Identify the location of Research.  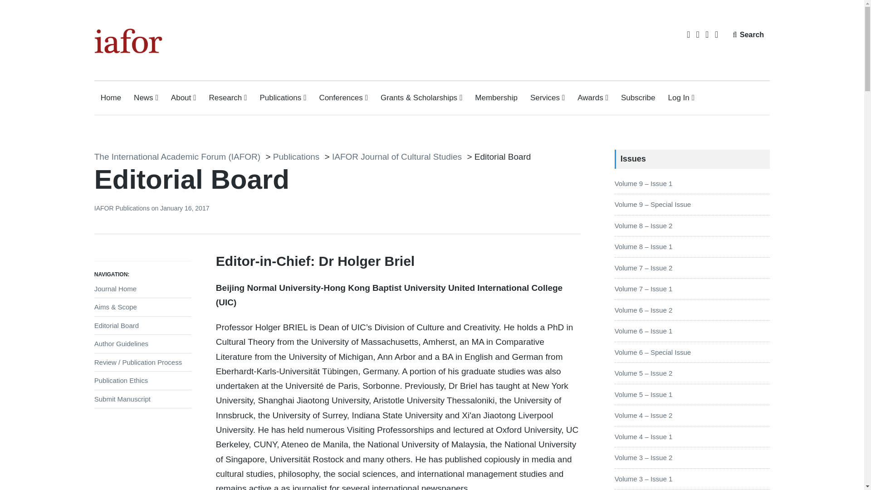
(228, 98).